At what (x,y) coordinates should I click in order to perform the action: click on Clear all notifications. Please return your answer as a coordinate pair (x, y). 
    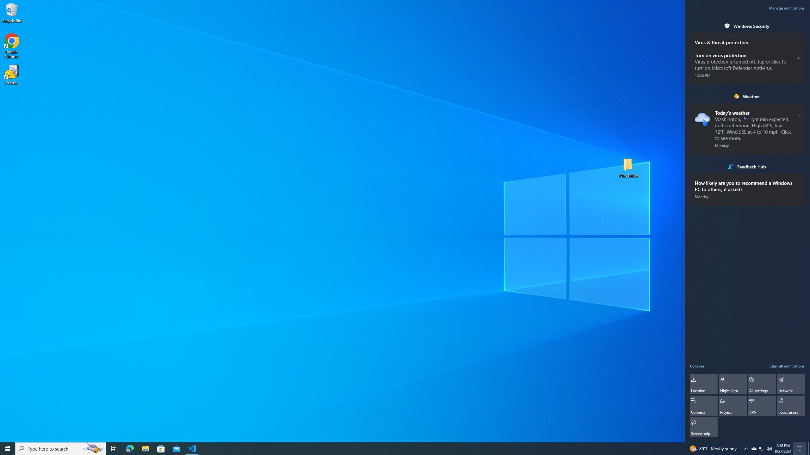
    Looking at the image, I should click on (733, 406).